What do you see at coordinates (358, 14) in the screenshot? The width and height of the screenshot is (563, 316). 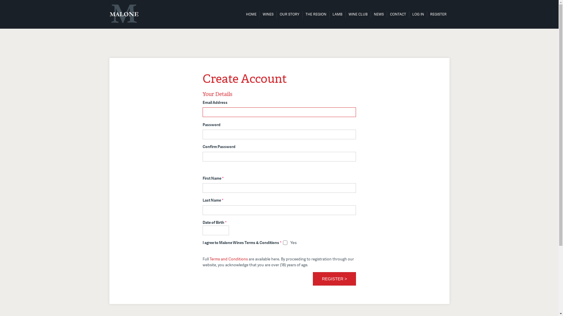 I see `WINE CLUB` at bounding box center [358, 14].